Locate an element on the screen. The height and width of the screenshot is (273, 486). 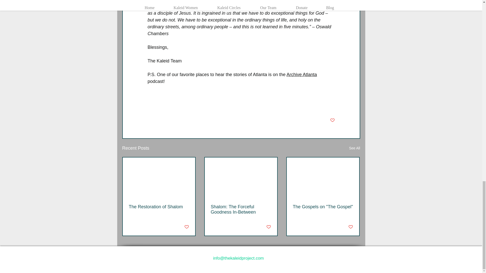
Archive Atlanta is located at coordinates (302, 74).